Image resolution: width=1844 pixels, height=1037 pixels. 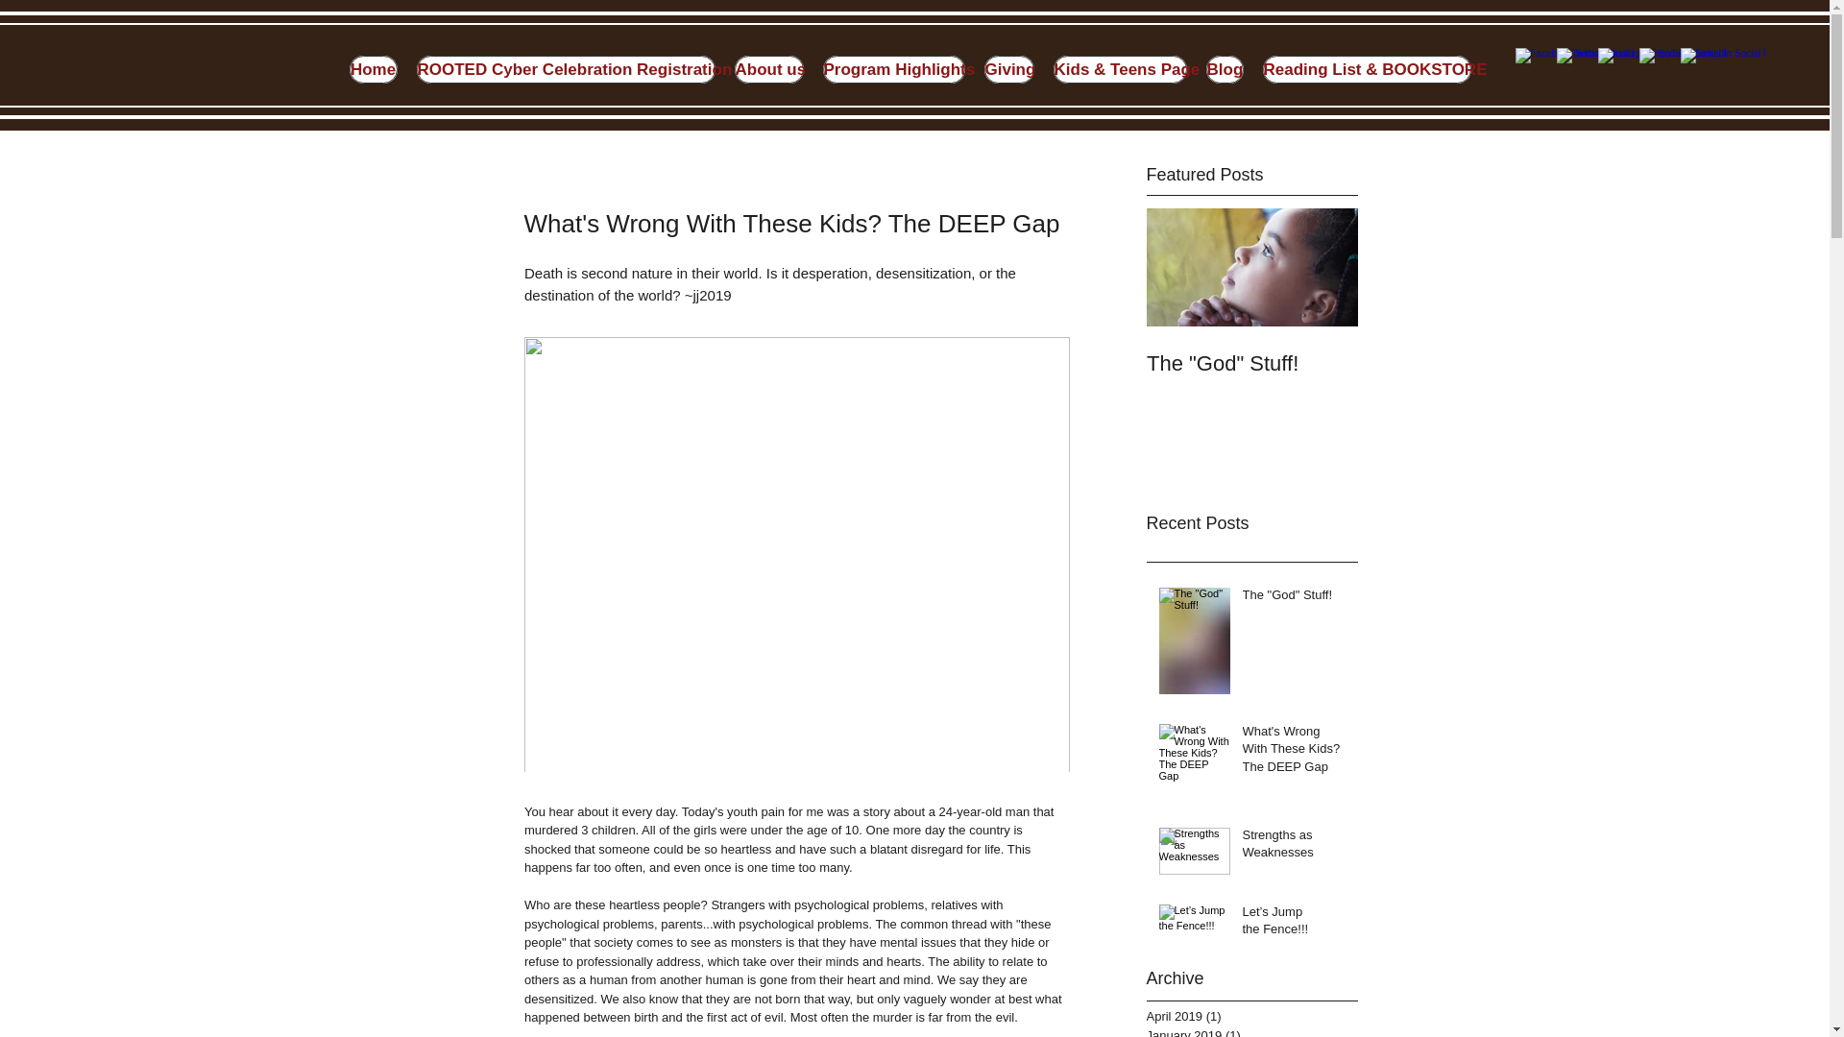 What do you see at coordinates (1295, 599) in the screenshot?
I see `The "God" Stuff!` at bounding box center [1295, 599].